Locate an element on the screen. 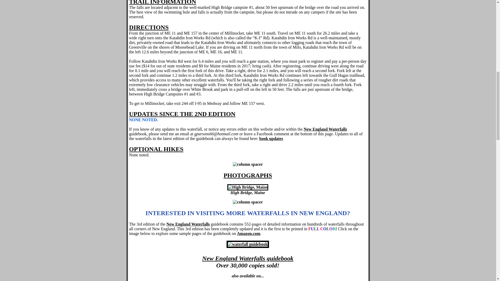 The width and height of the screenshot is (500, 281). Amazon.com is located at coordinates (248, 233).